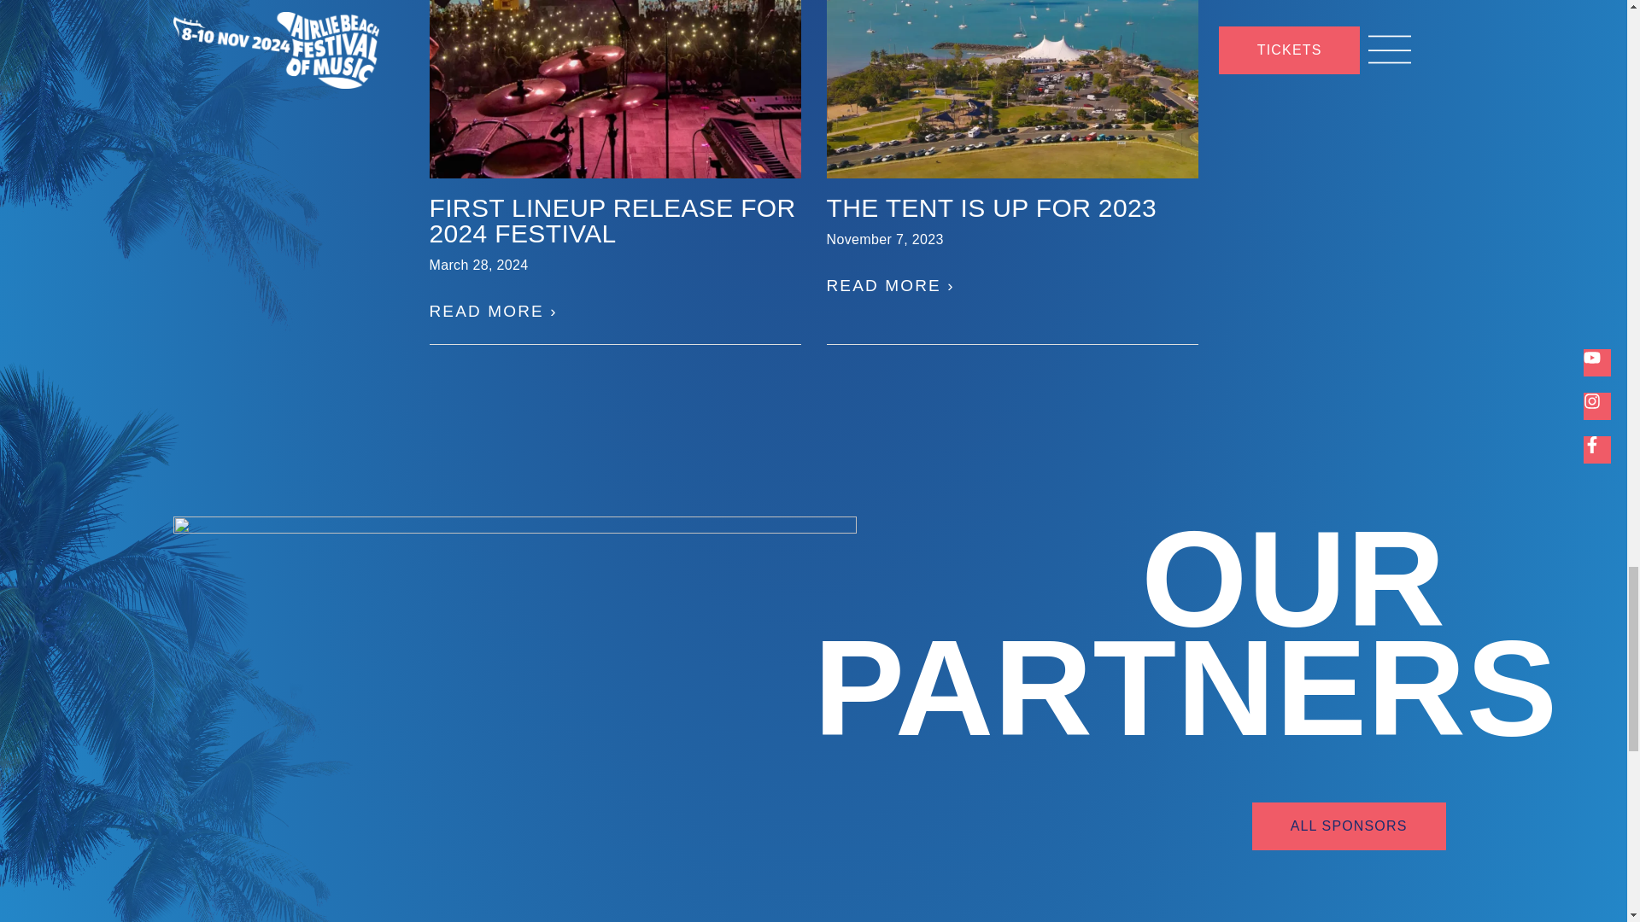  What do you see at coordinates (612, 220) in the screenshot?
I see `FIRST LINEUP RELEASE FOR 2024 FESTIVAL` at bounding box center [612, 220].